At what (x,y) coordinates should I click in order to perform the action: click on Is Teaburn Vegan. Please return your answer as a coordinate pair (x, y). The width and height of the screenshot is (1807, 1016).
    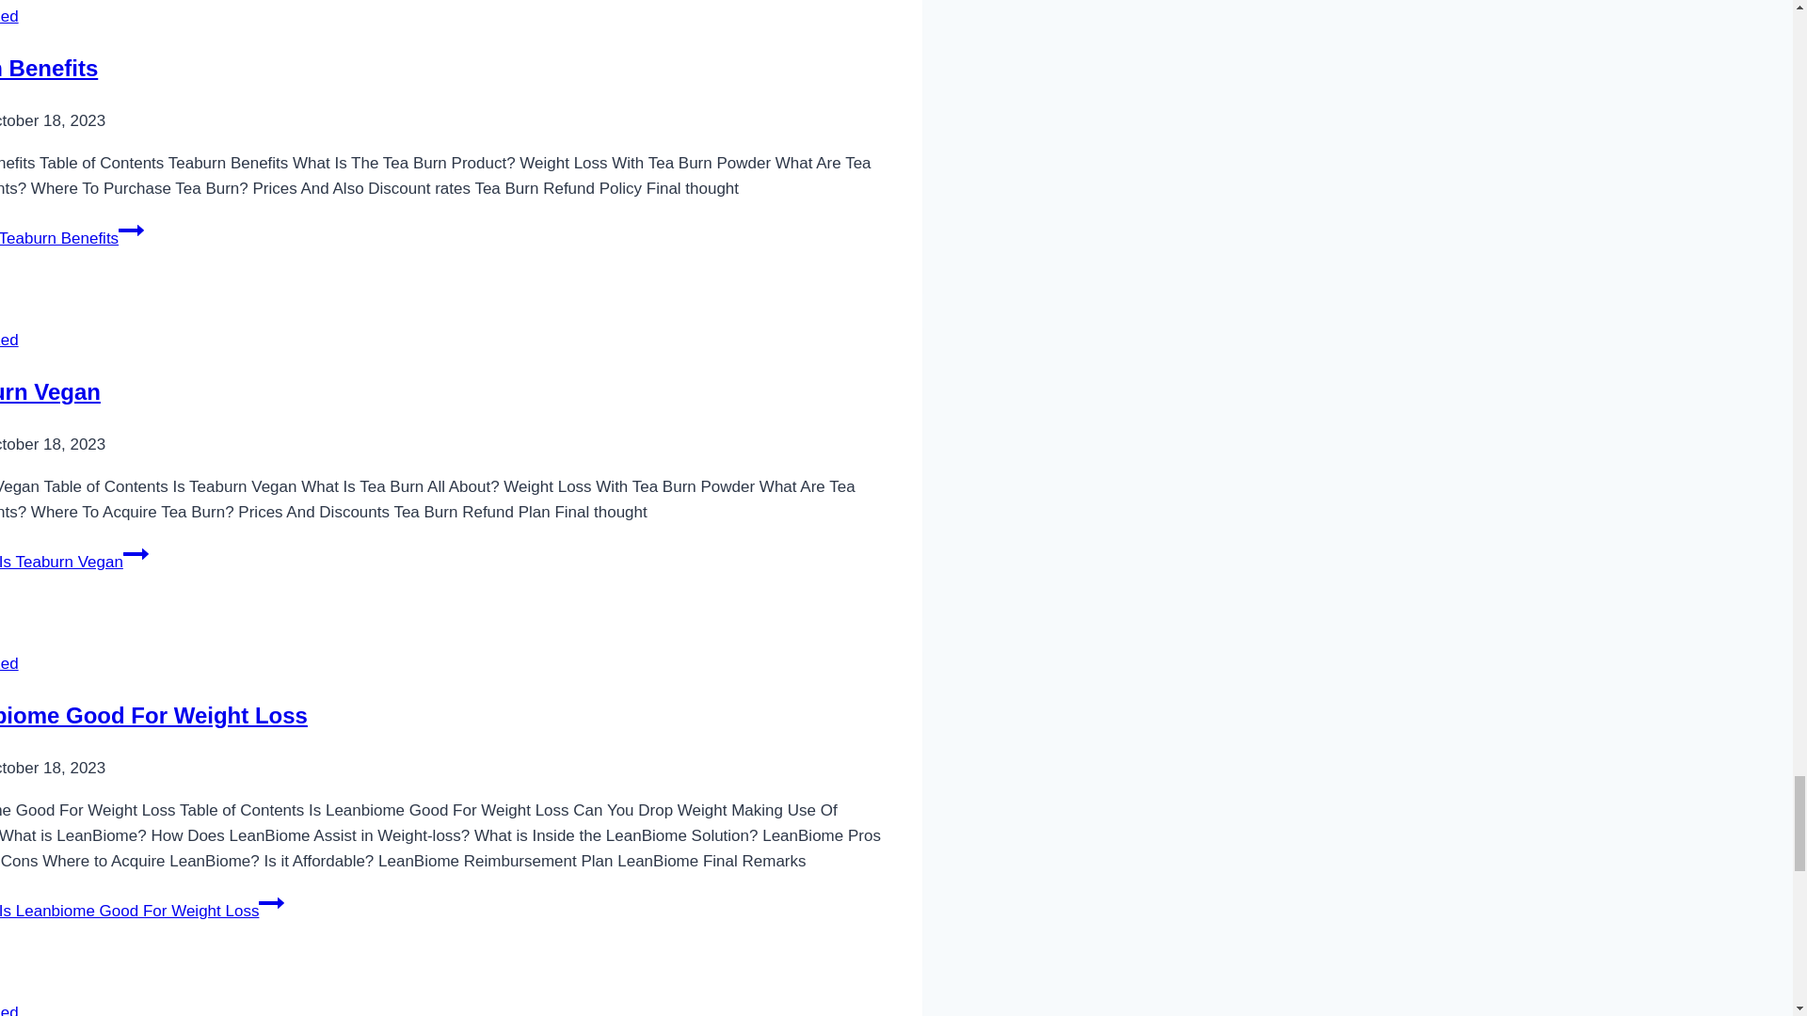
    Looking at the image, I should click on (51, 391).